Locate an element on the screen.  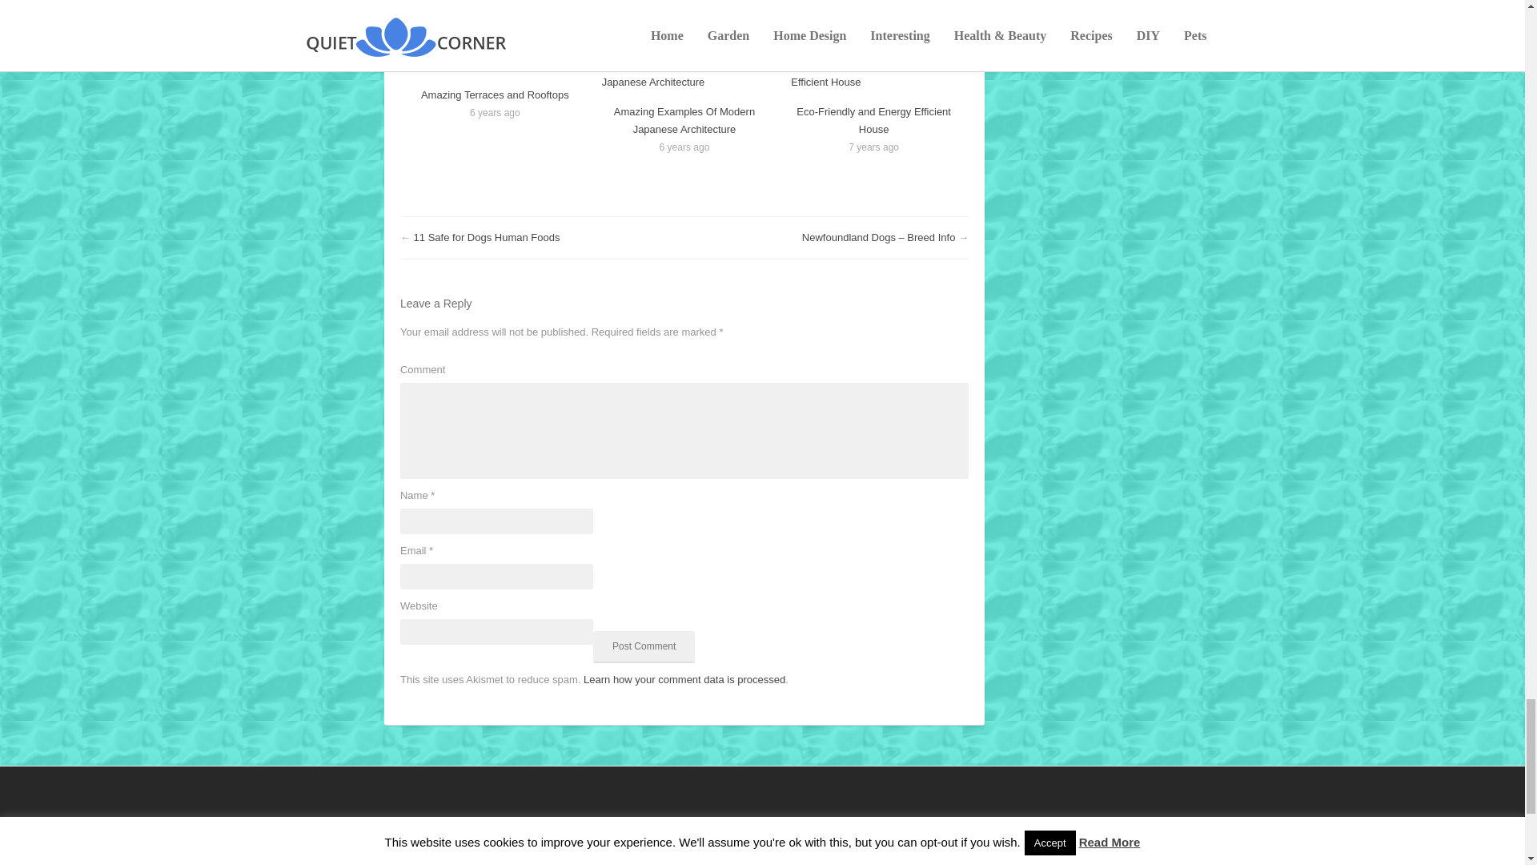
Yahoo Mail is located at coordinates (736, 3).